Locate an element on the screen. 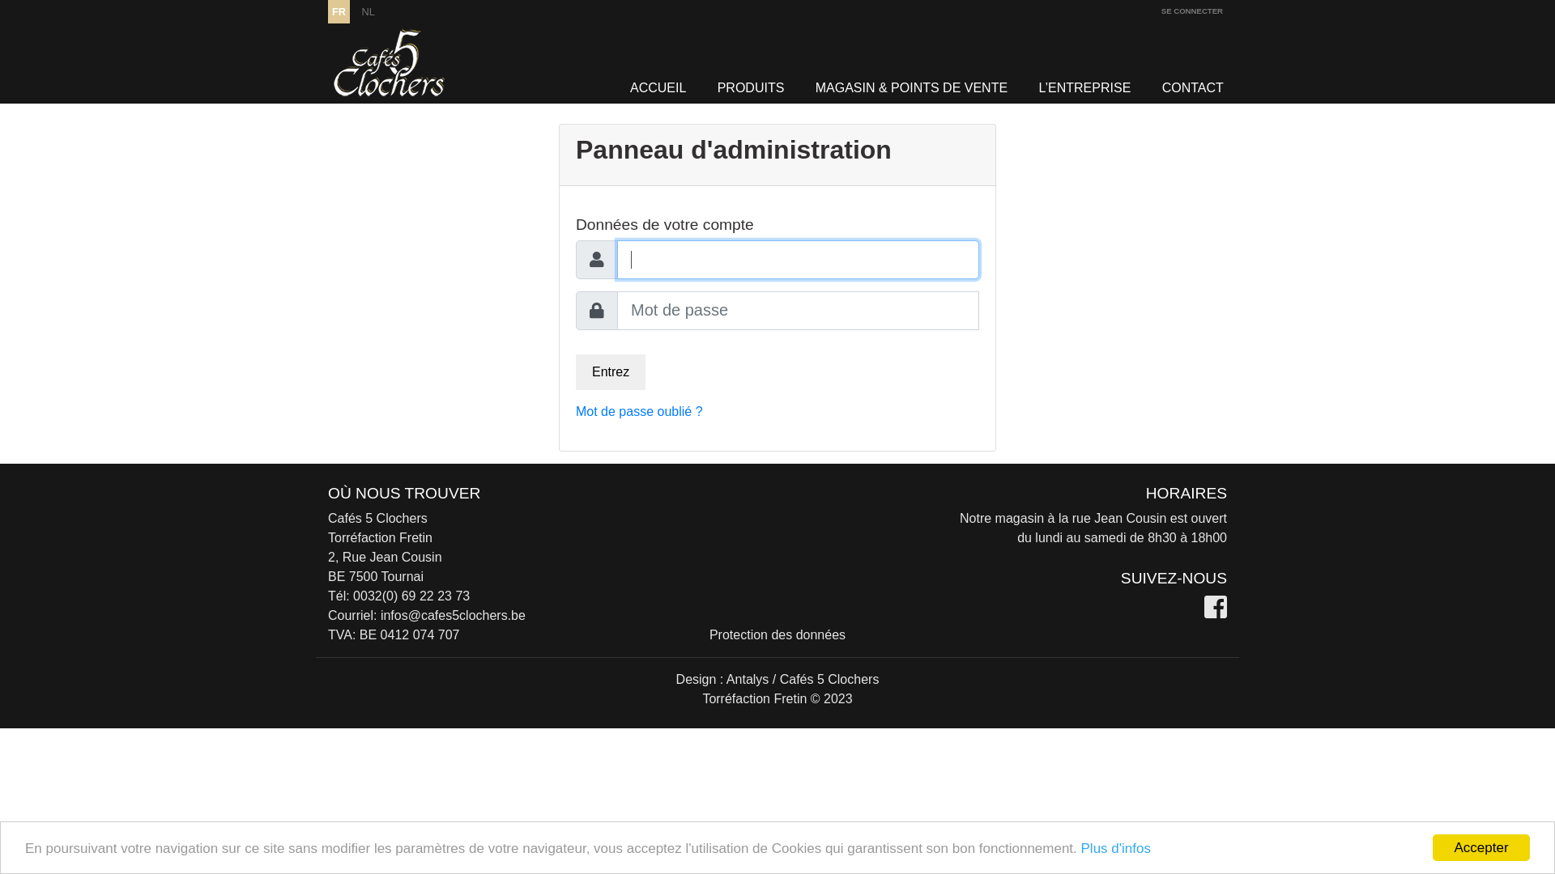 The height and width of the screenshot is (874, 1555). infos@cafes5clochers.be is located at coordinates (454, 615).